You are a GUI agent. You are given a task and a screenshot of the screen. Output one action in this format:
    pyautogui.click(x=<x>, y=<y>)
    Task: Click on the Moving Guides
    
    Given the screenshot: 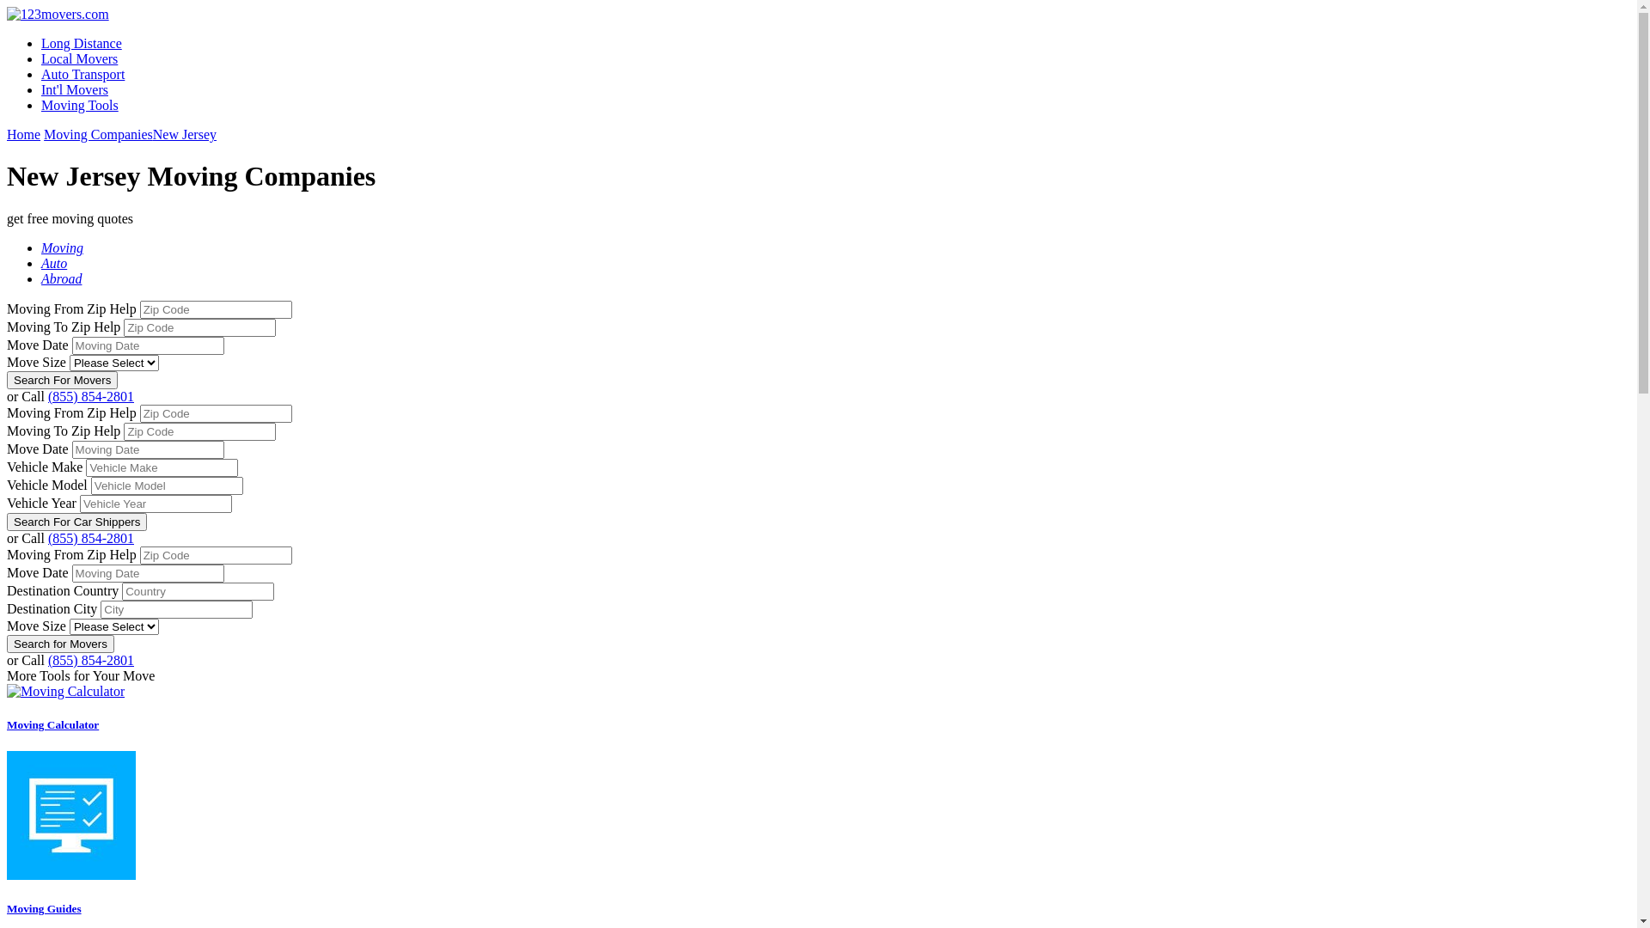 What is the action you would take?
    pyautogui.click(x=71, y=815)
    